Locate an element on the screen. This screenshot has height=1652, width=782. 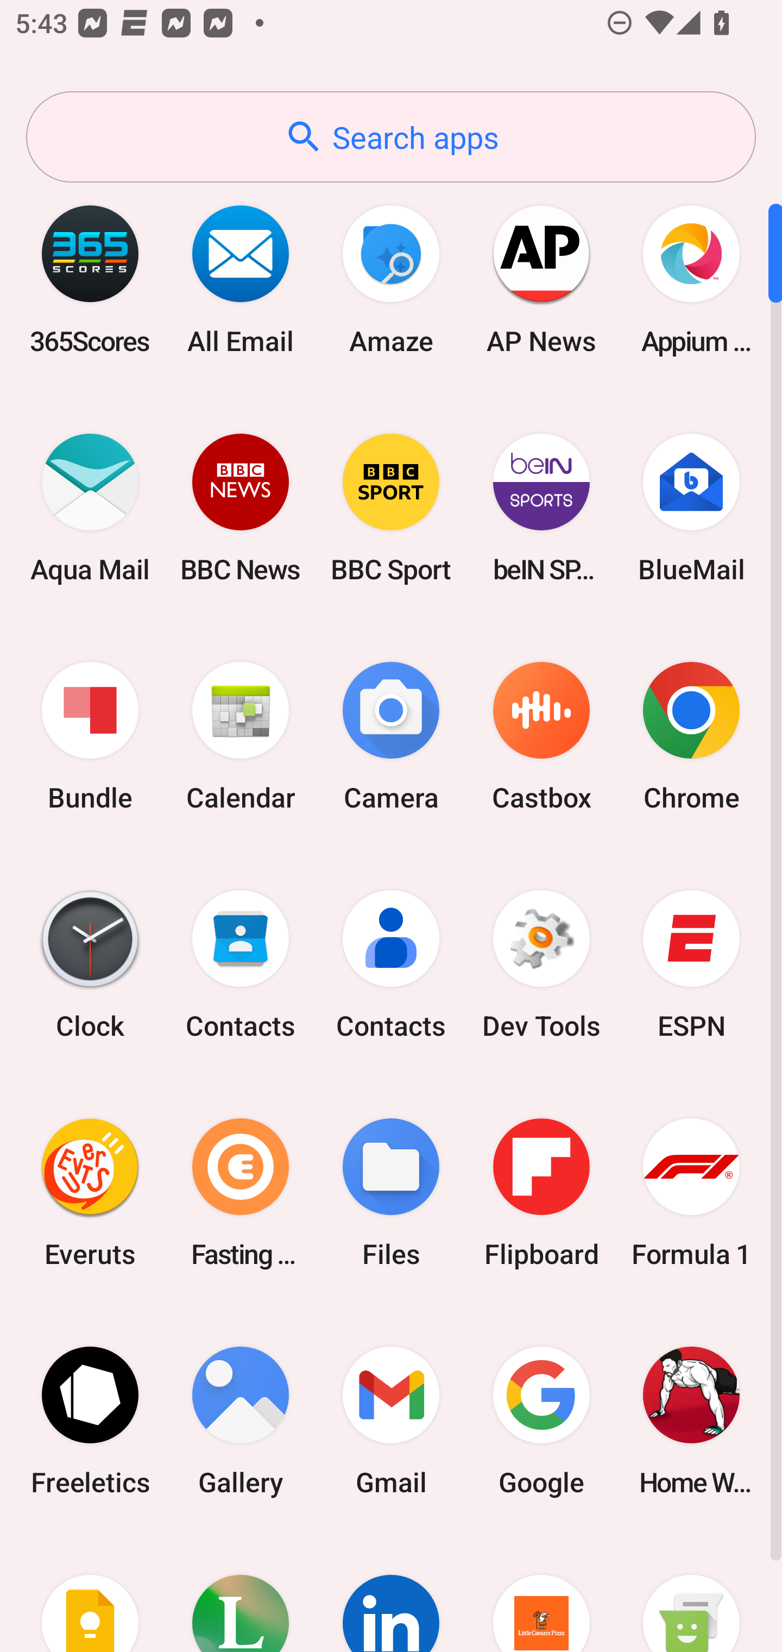
Gmail is located at coordinates (391, 1421).